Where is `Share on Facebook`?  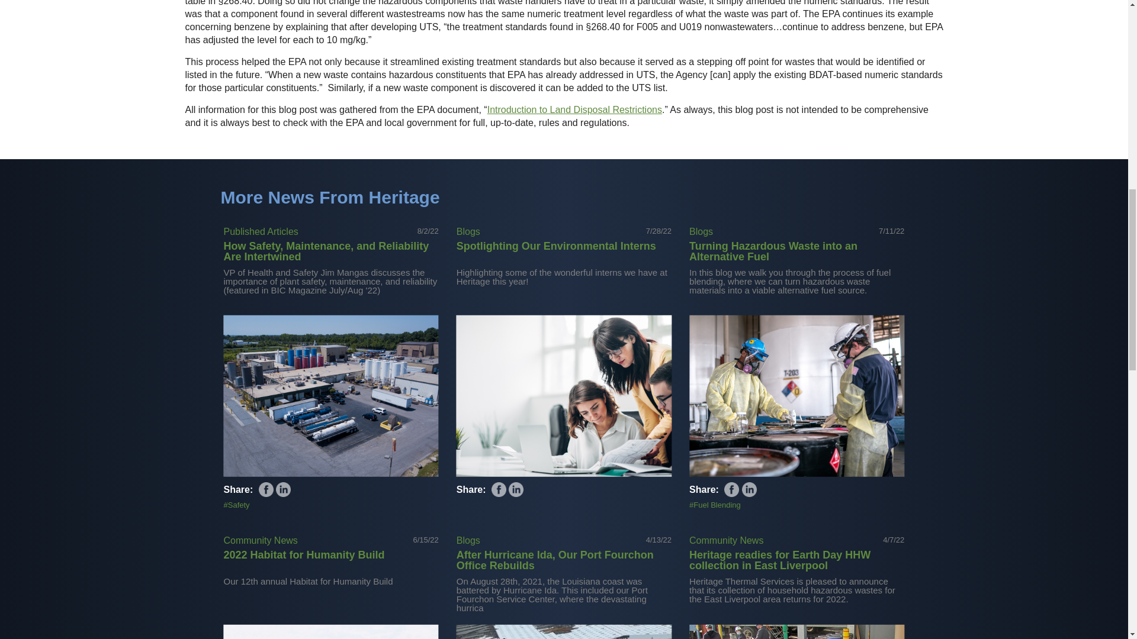
Share on Facebook is located at coordinates (732, 490).